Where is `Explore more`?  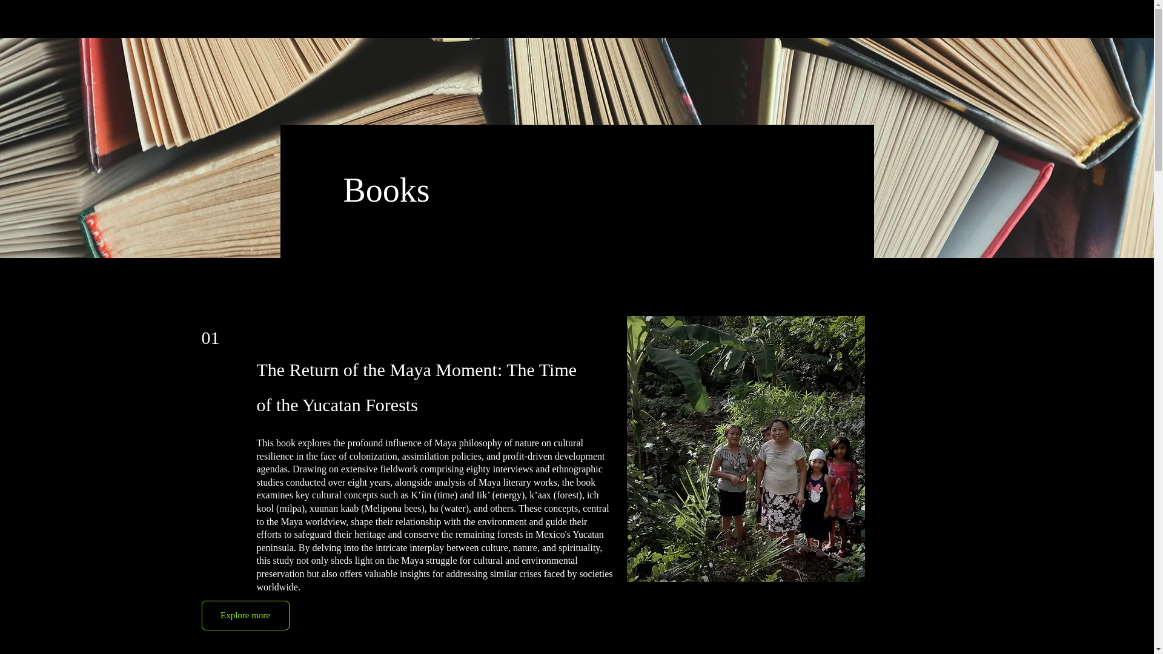 Explore more is located at coordinates (245, 615).